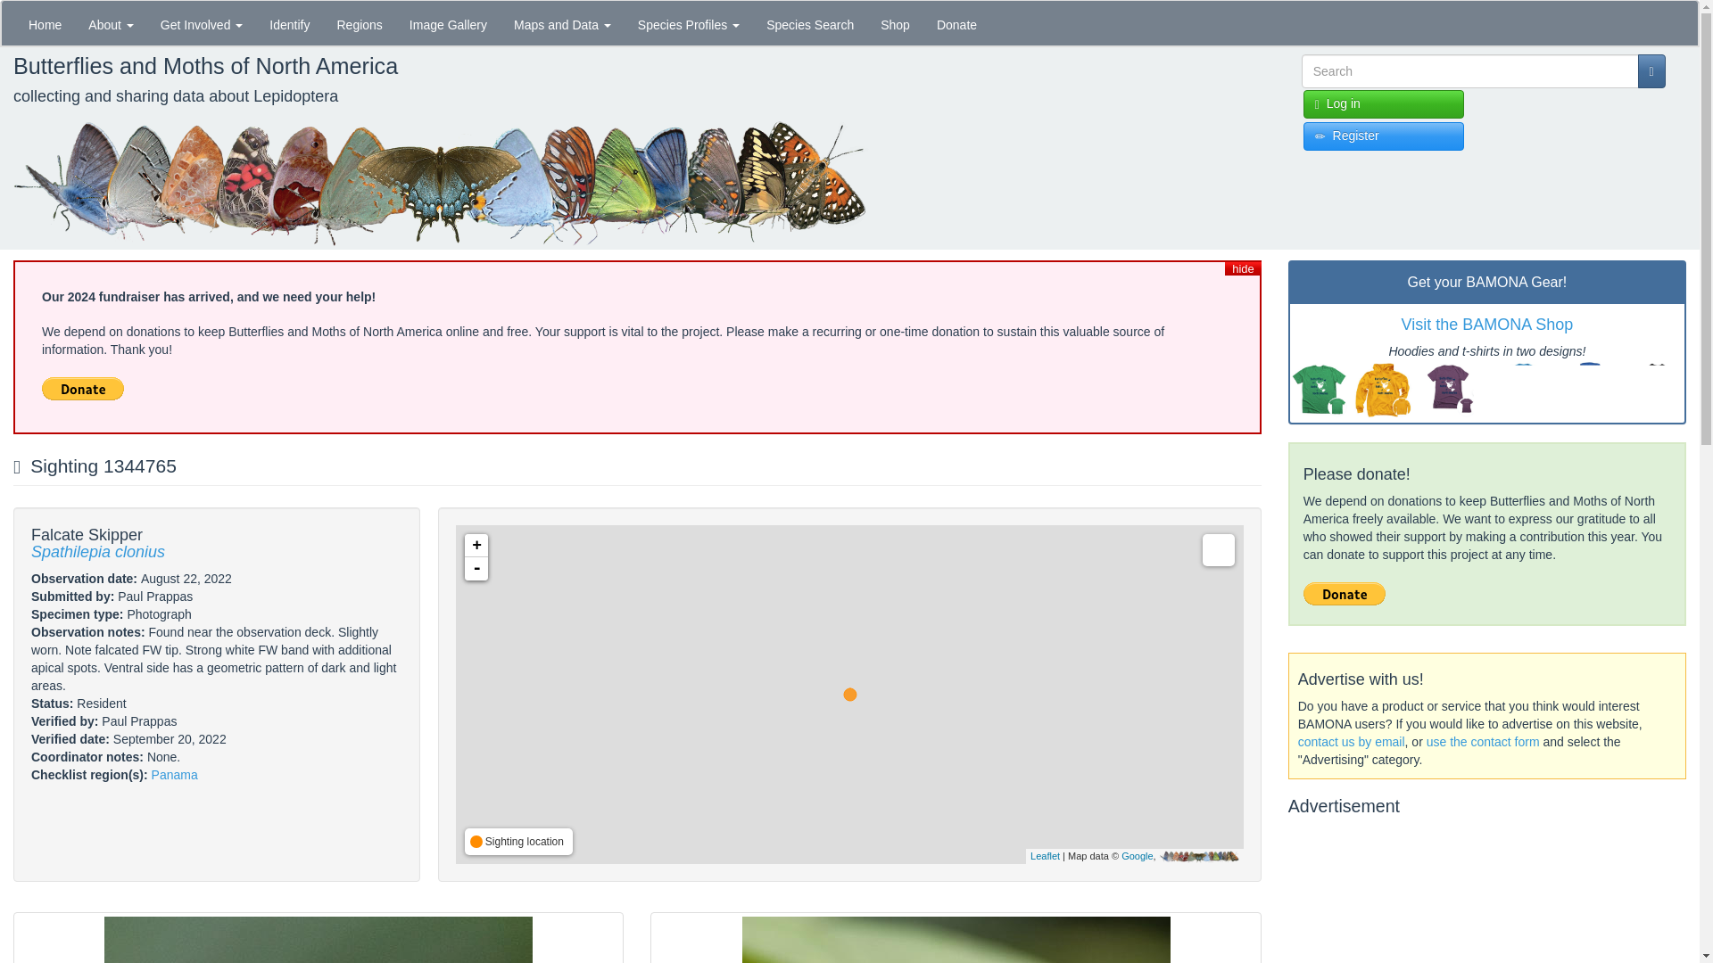  I want to click on Get Involved, so click(202, 23).